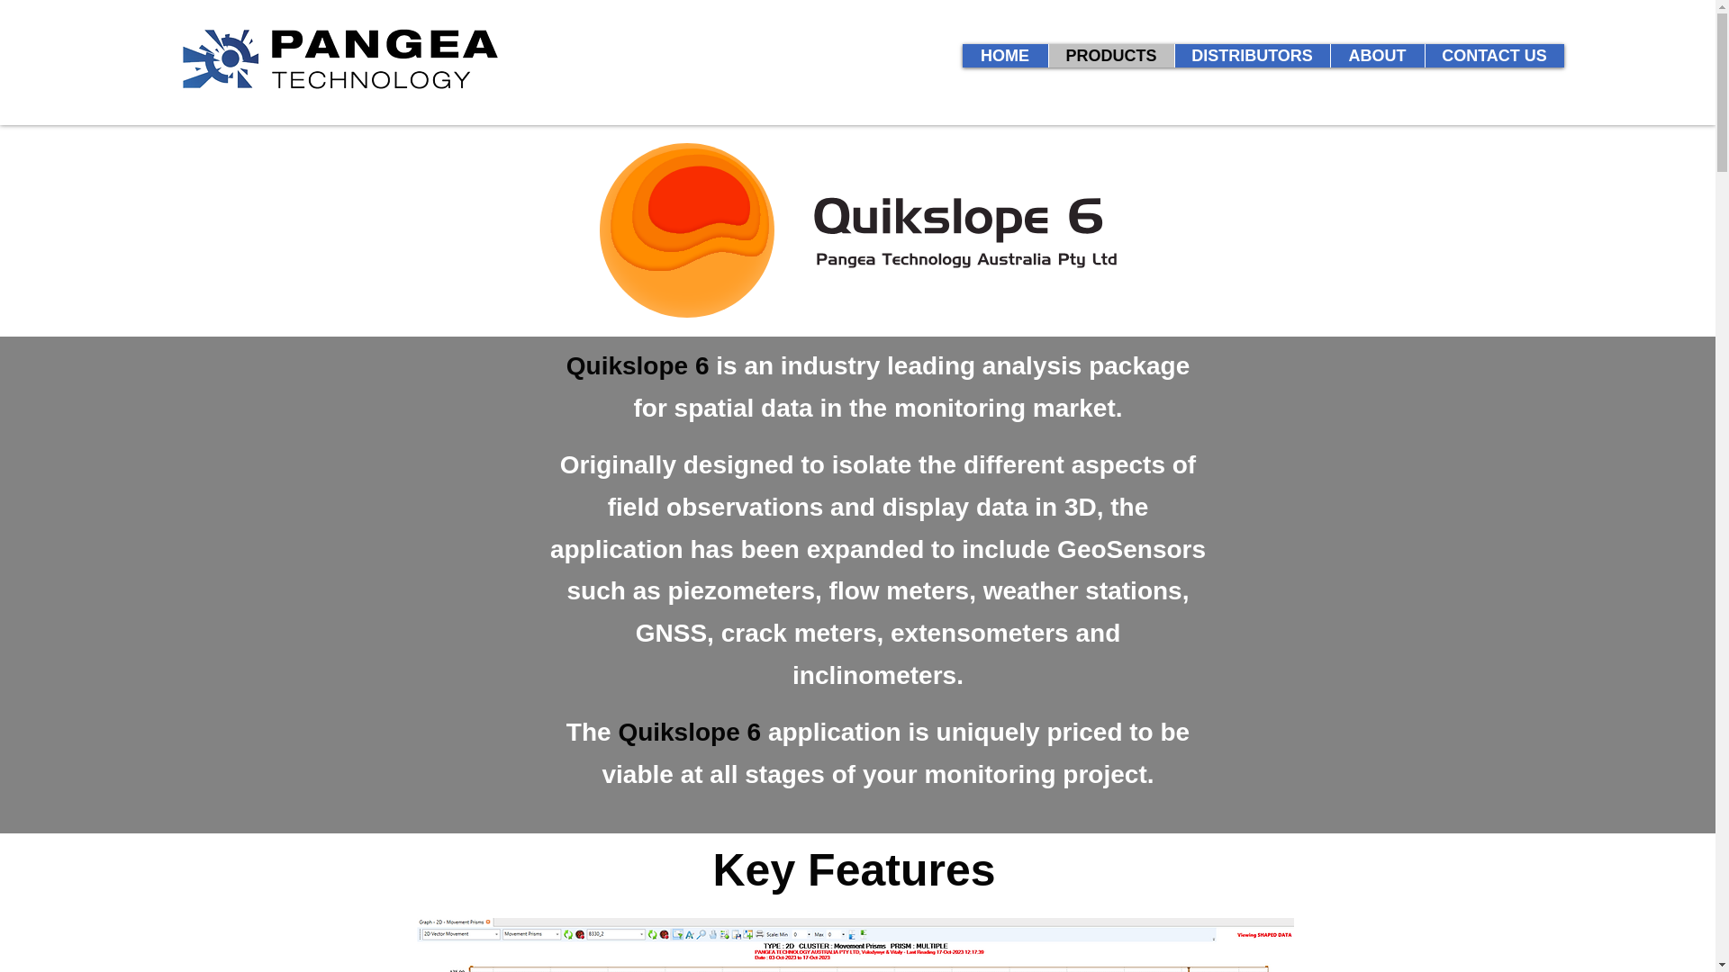  Describe the element at coordinates (1376, 55) in the screenshot. I see `ABOUT` at that location.